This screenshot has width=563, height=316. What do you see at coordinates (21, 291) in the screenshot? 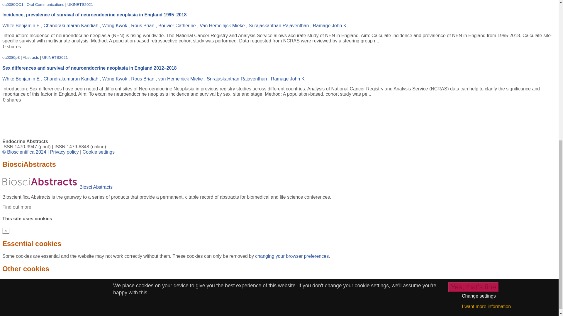
I see `off` at bounding box center [21, 291].